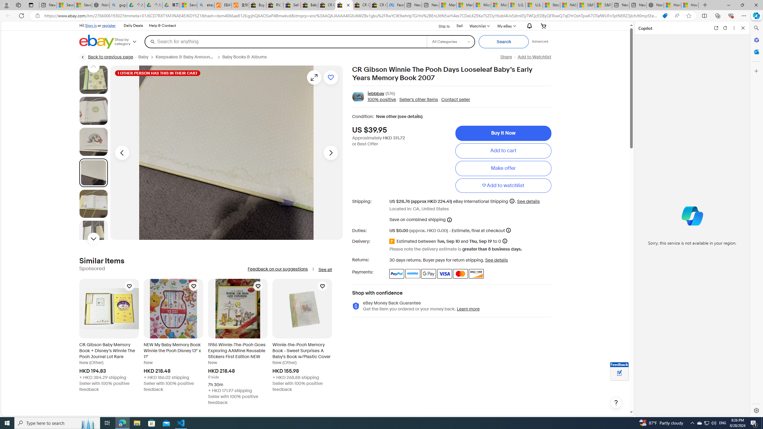  What do you see at coordinates (325, 270) in the screenshot?
I see `See all` at bounding box center [325, 270].